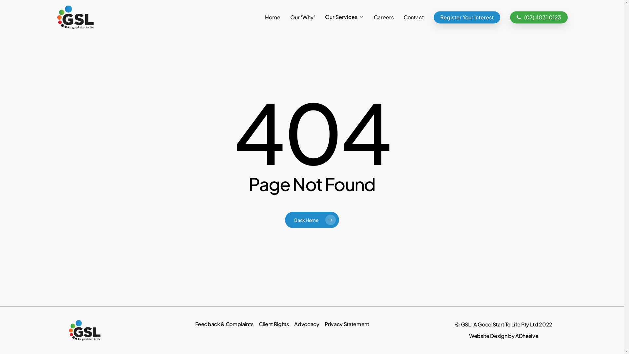 The height and width of the screenshot is (354, 629). Describe the element at coordinates (467, 17) in the screenshot. I see `Register Your Interest` at that location.